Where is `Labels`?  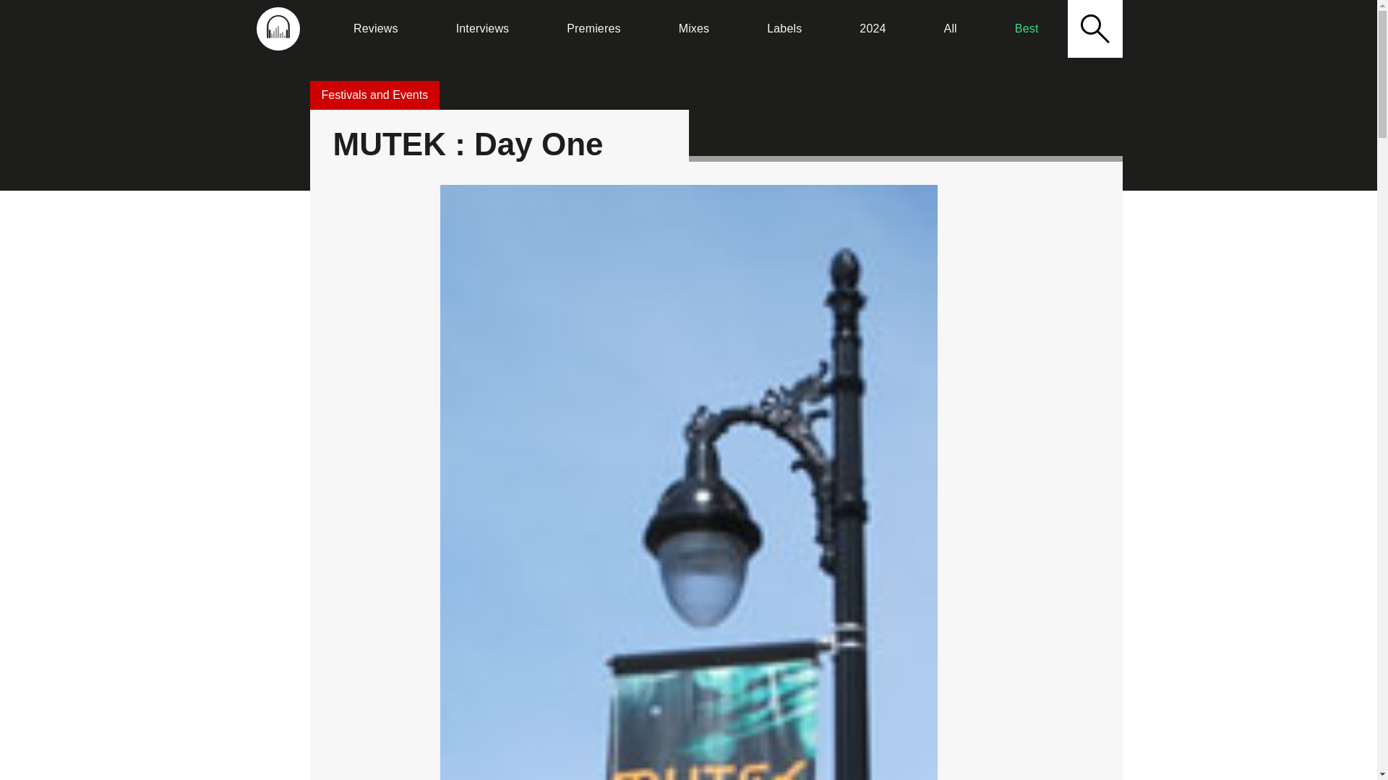
Labels is located at coordinates (784, 29).